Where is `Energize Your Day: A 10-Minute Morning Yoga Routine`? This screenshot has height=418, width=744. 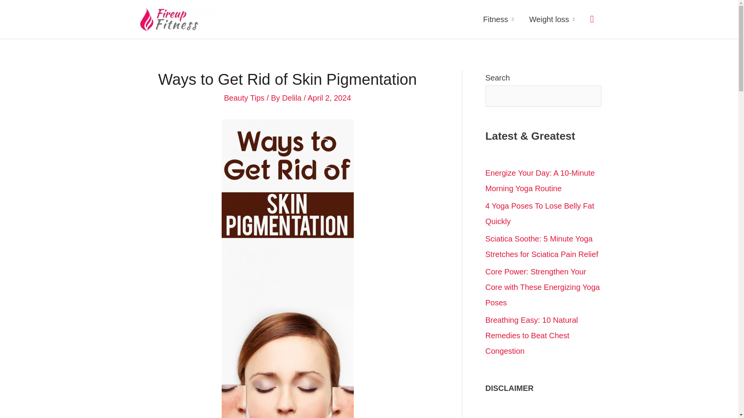
Energize Your Day: A 10-Minute Morning Yoga Routine is located at coordinates (539, 180).